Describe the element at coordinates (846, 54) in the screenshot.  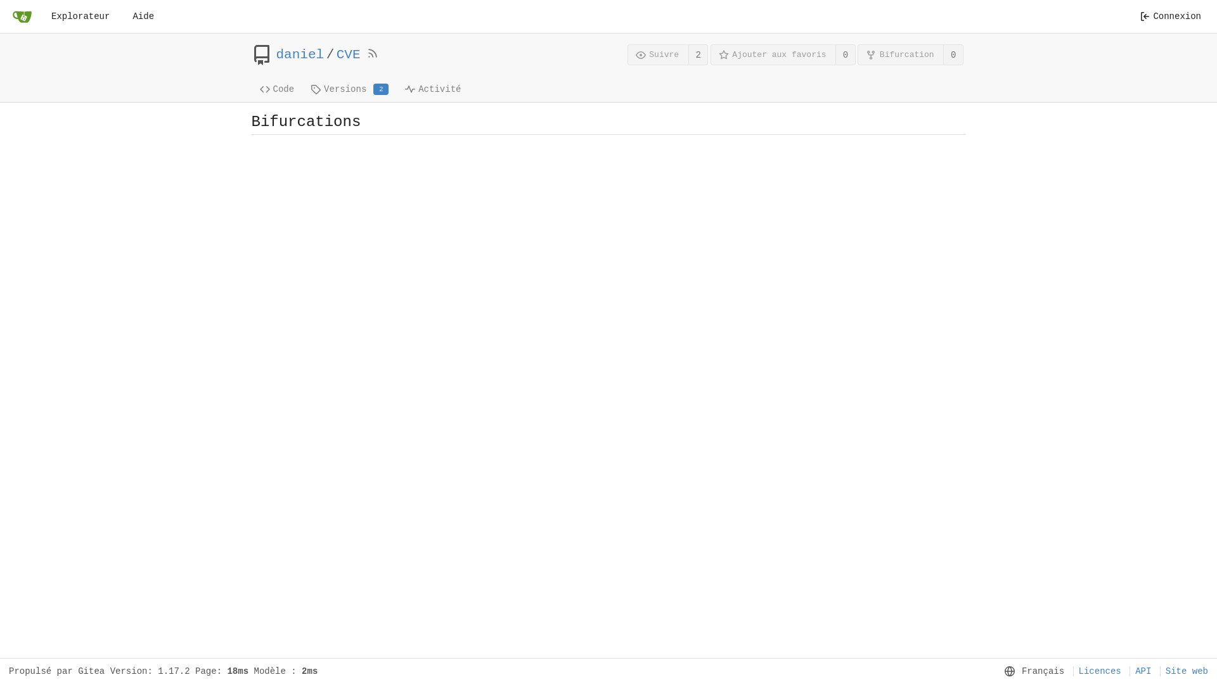
I see `0` at that location.